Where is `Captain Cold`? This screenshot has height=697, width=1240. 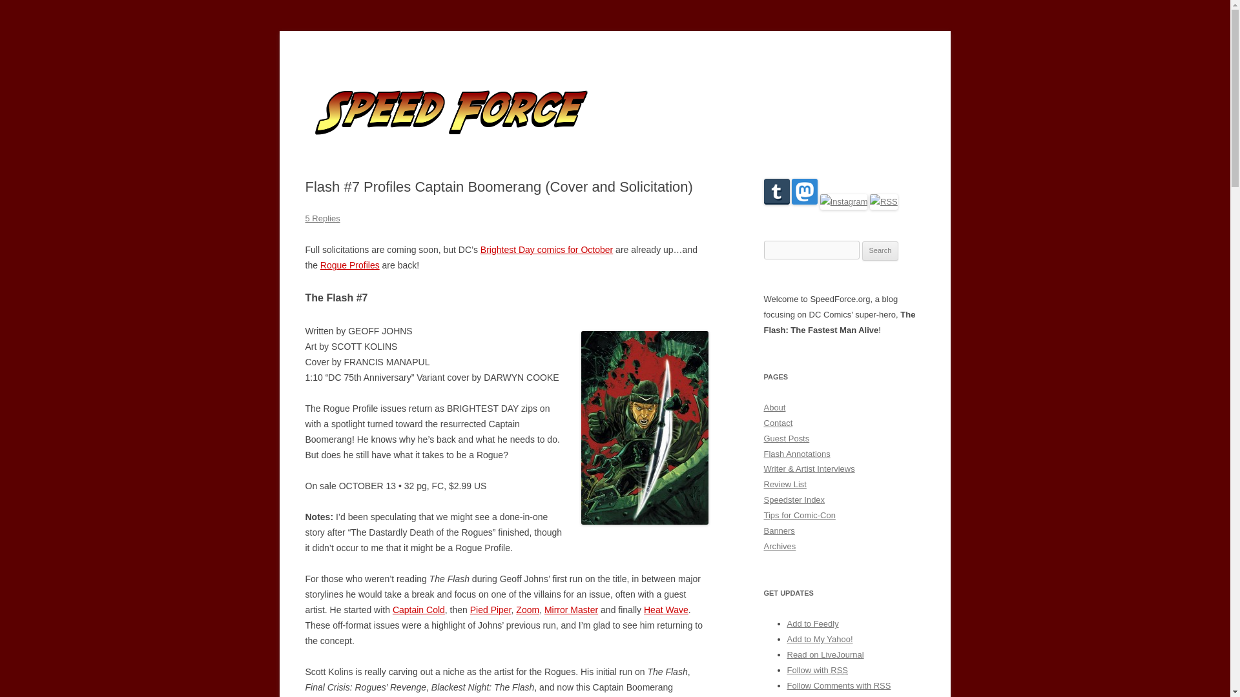 Captain Cold is located at coordinates (418, 609).